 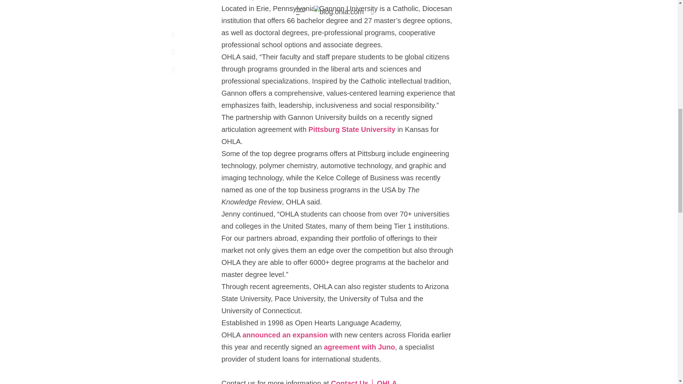 I want to click on announced an expansion, so click(x=285, y=335).